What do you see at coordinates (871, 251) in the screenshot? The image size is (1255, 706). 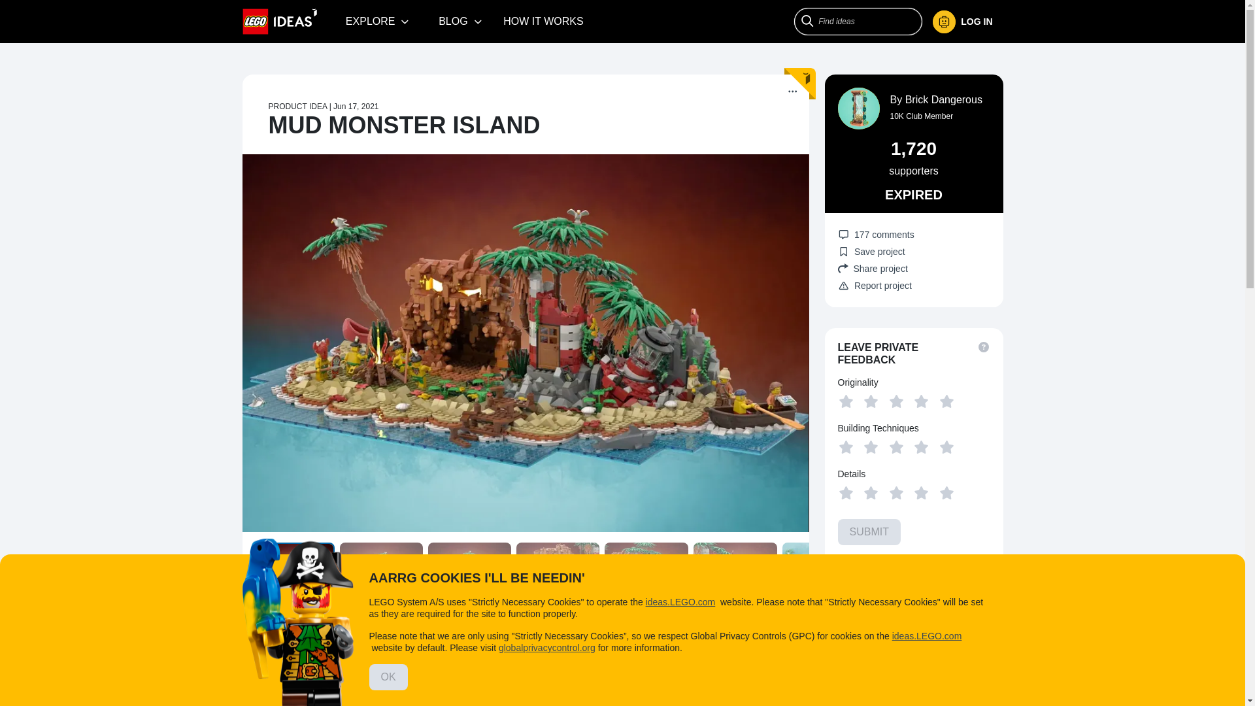 I see `Save project` at bounding box center [871, 251].